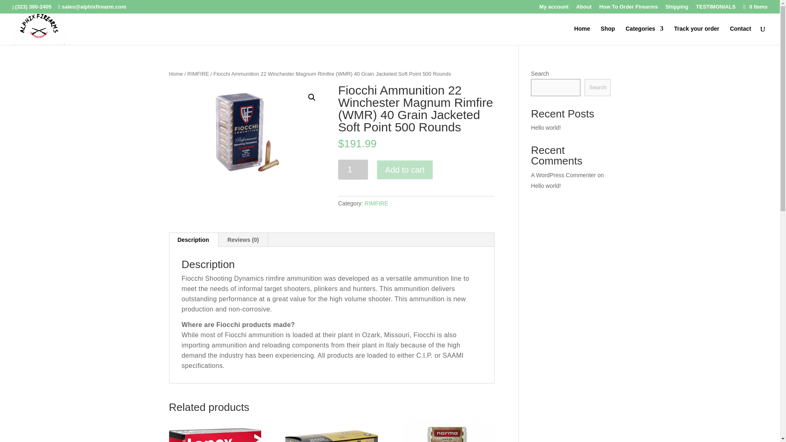  Describe the element at coordinates (629, 9) in the screenshot. I see `How To Order Firearms` at that location.